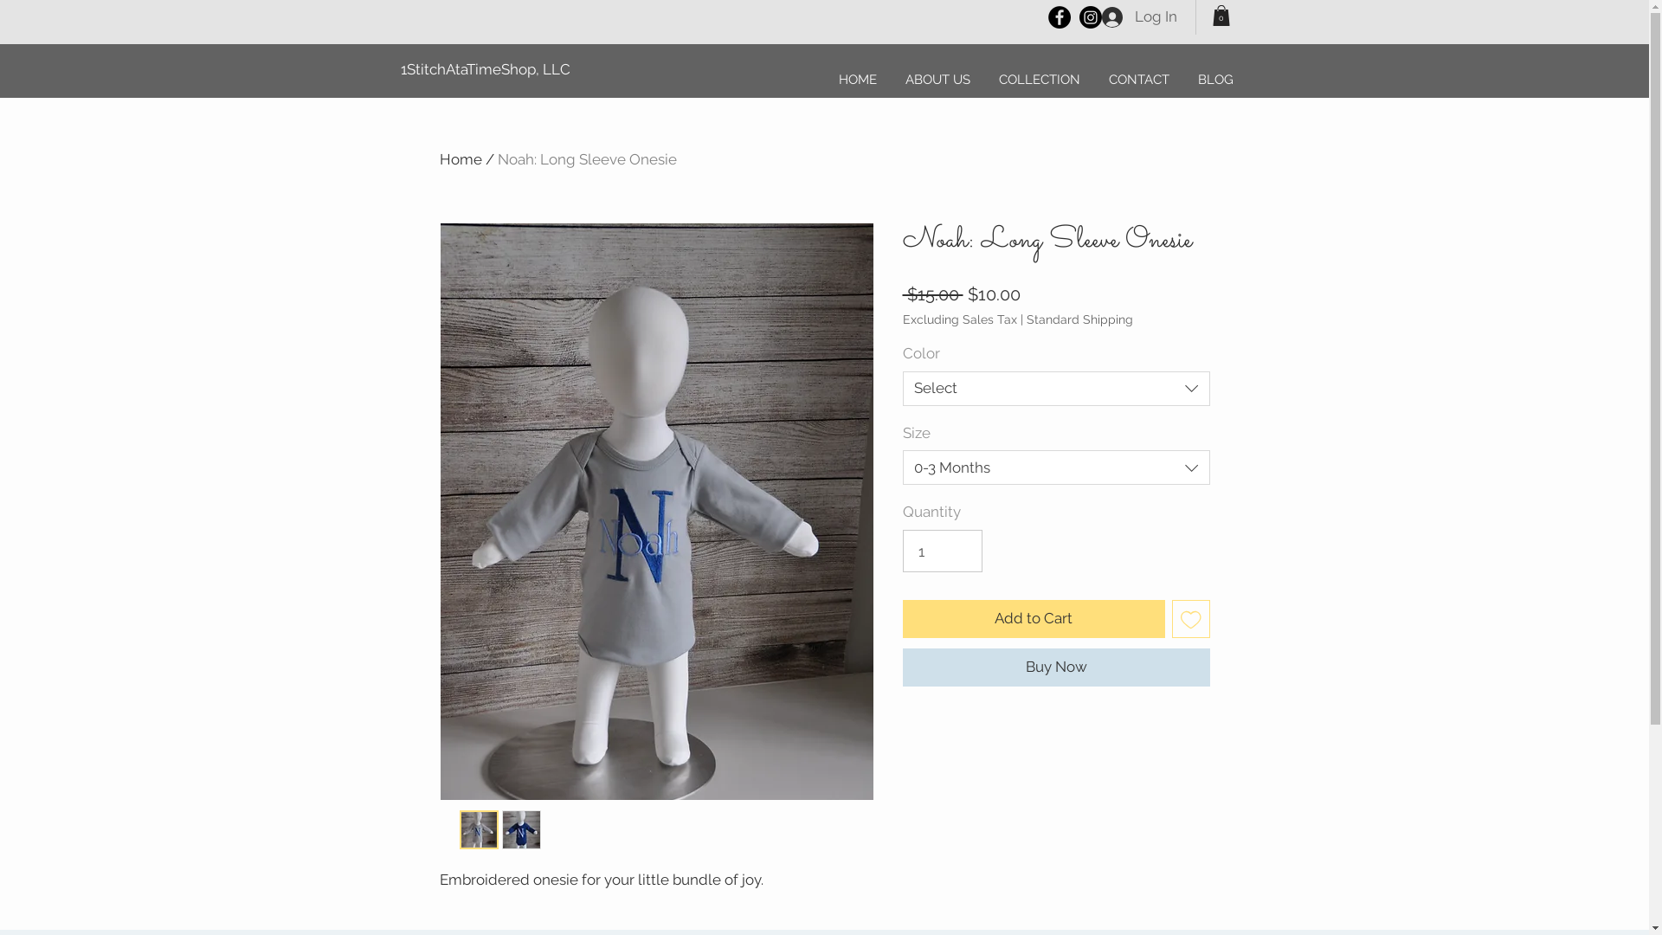 The height and width of the screenshot is (935, 1662). Describe the element at coordinates (1139, 80) in the screenshot. I see `CONTACT` at that location.